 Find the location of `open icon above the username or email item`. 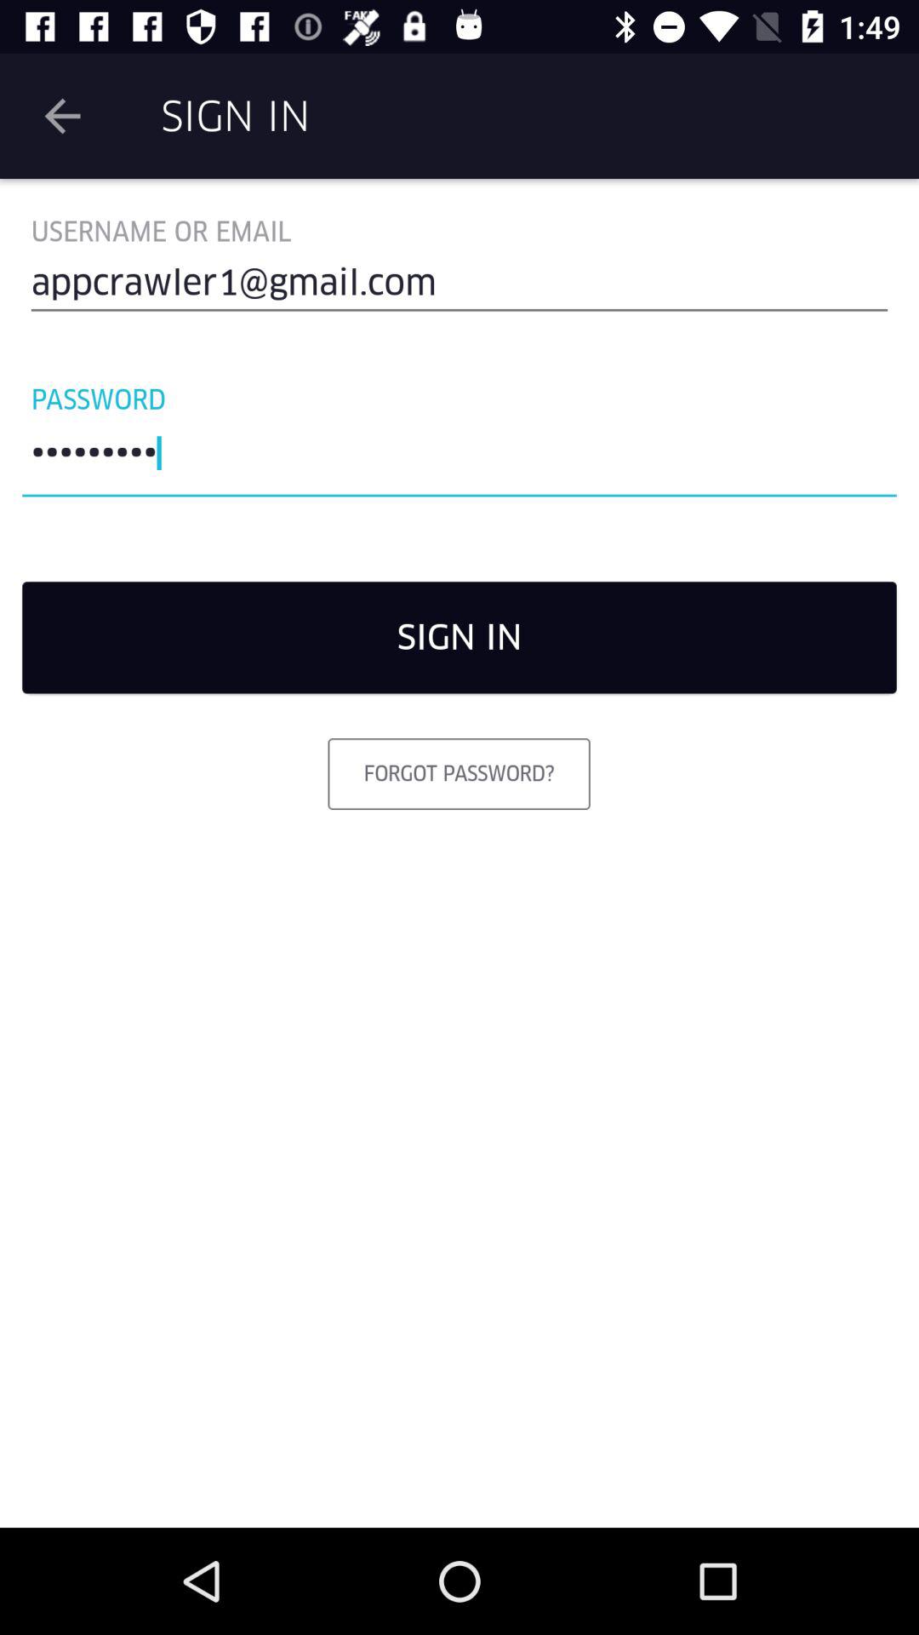

open icon above the username or email item is located at coordinates (62, 116).